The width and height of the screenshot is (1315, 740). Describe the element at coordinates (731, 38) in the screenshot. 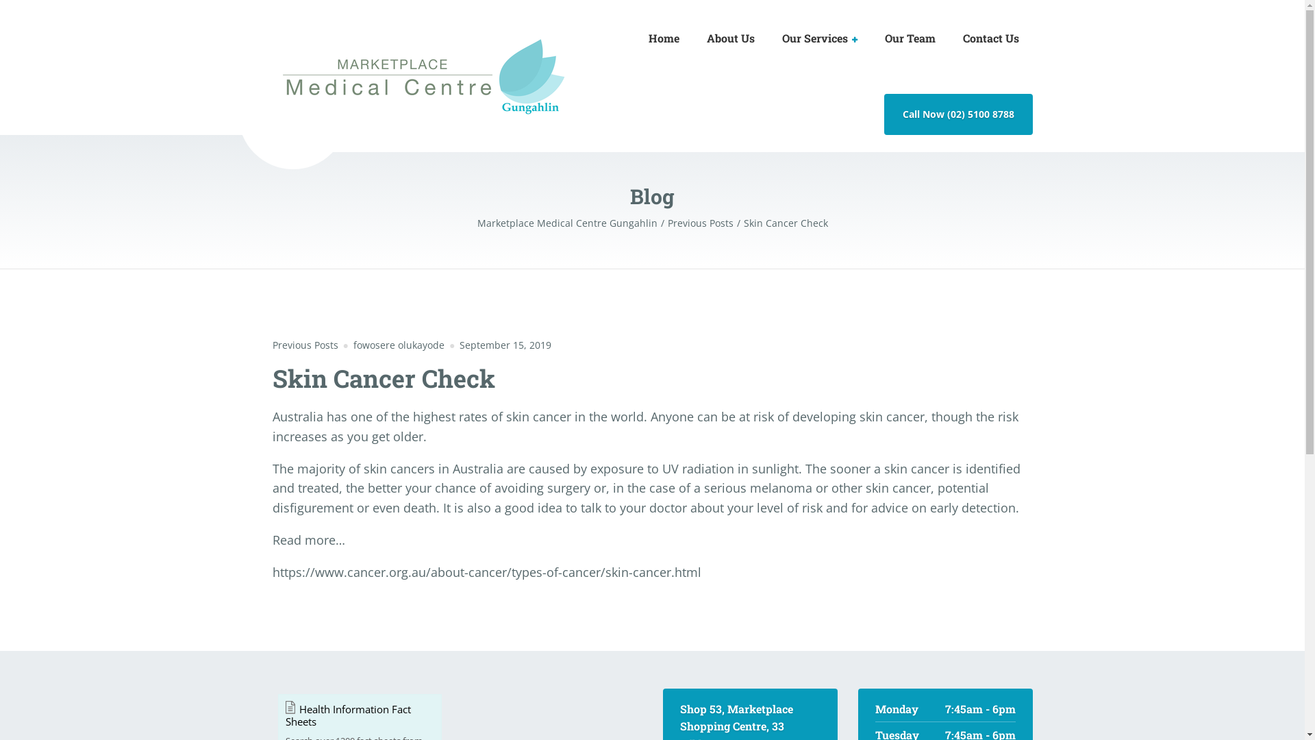

I see `About Us` at that location.